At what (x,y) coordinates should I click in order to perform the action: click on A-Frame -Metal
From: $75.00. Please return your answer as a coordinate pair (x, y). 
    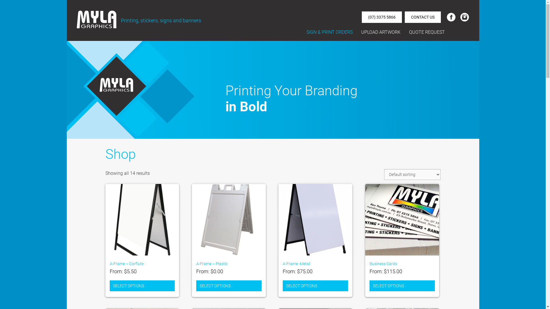
    Looking at the image, I should click on (315, 232).